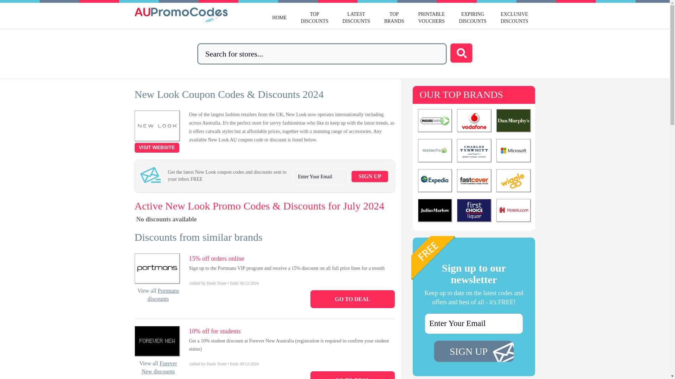 This screenshot has width=675, height=379. Describe the element at coordinates (370, 177) in the screenshot. I see `SIGN UP` at that location.